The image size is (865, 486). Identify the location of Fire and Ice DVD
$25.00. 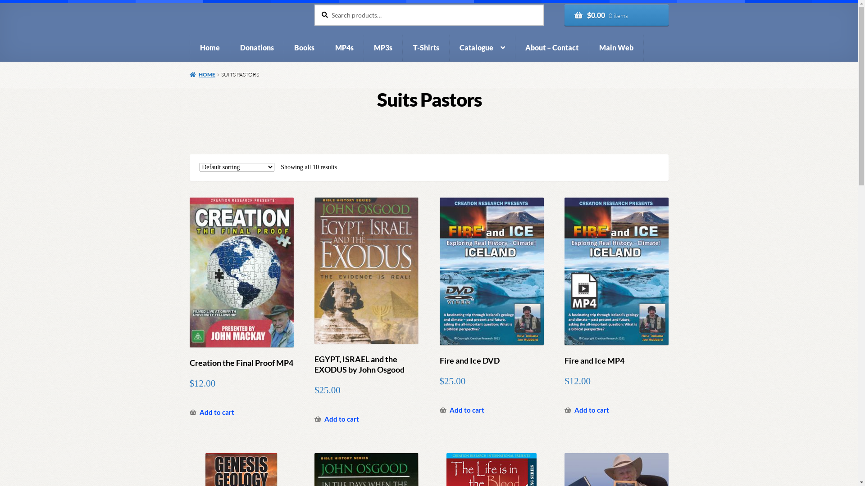
(492, 293).